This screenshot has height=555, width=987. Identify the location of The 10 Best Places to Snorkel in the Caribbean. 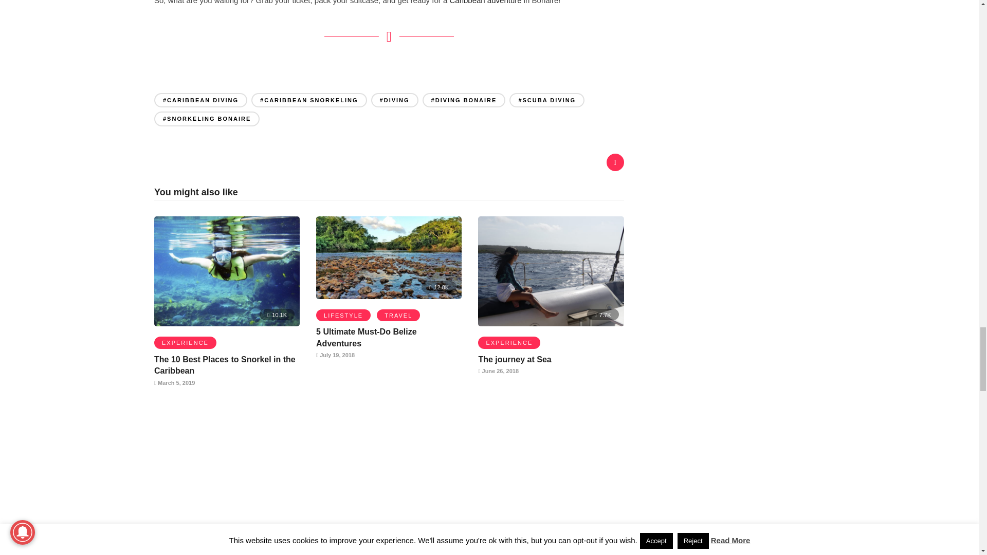
(224, 365).